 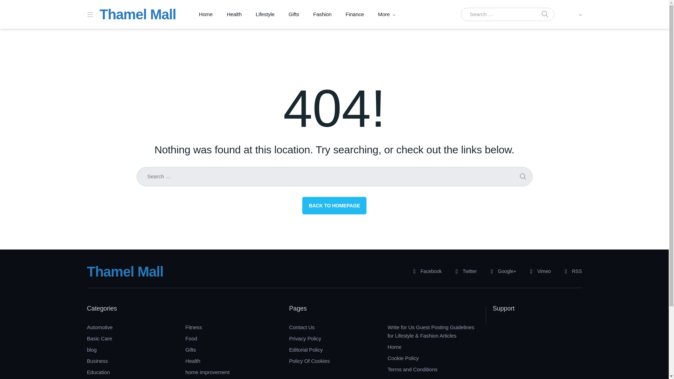 What do you see at coordinates (334, 205) in the screenshot?
I see `BACK TO HOMEPAGE` at bounding box center [334, 205].